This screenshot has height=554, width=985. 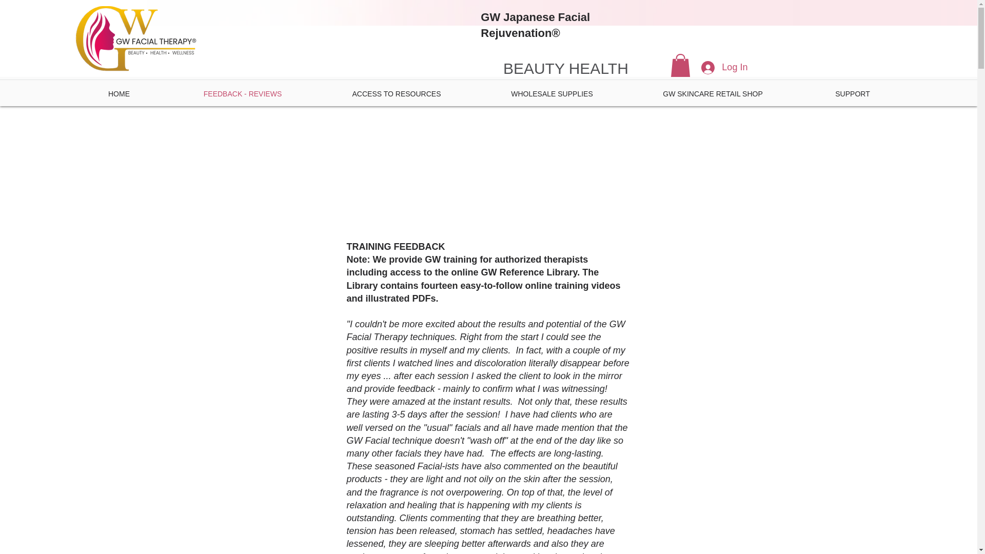 What do you see at coordinates (720, 68) in the screenshot?
I see `Log In` at bounding box center [720, 68].